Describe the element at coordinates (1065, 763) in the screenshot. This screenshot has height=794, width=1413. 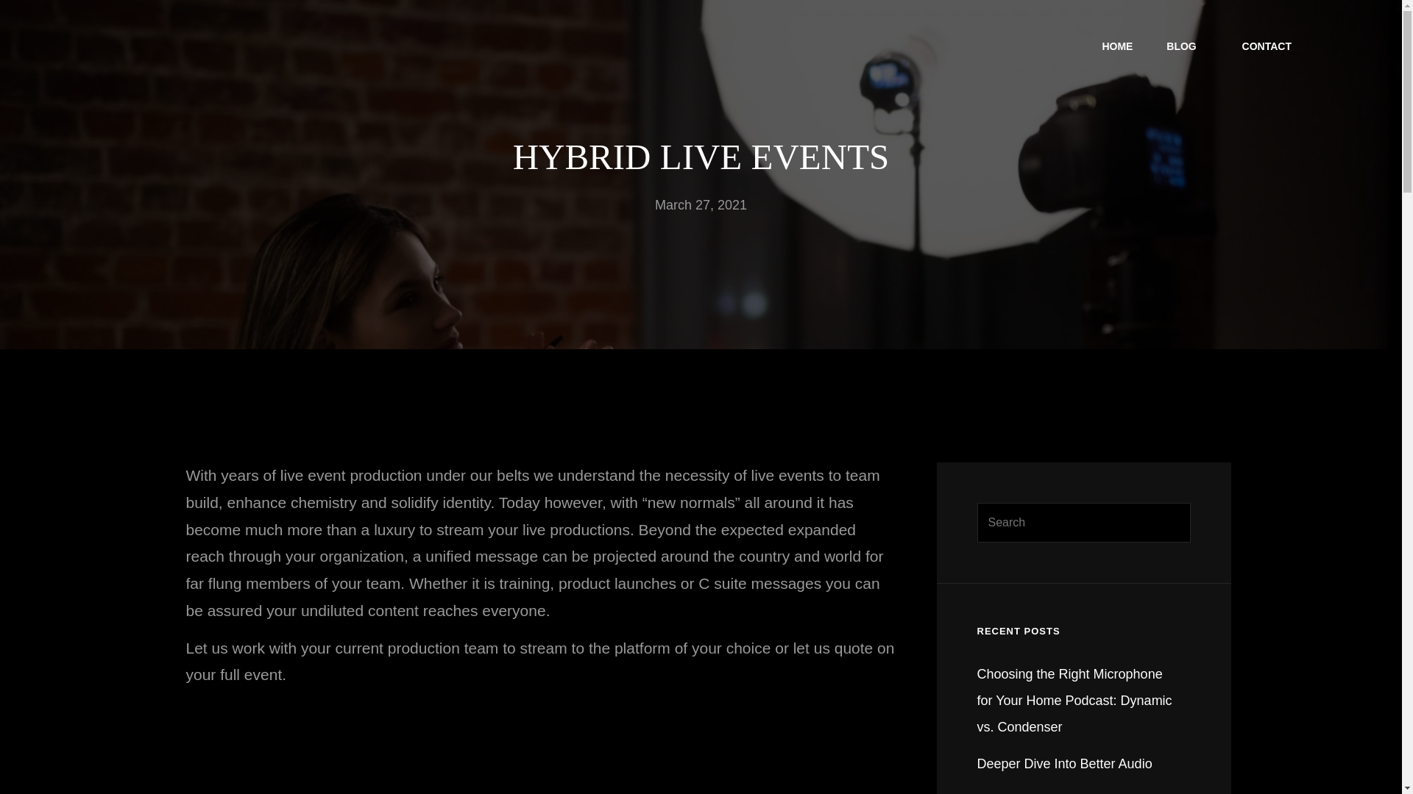
I see `Deeper Dive Into Better Audio` at that location.